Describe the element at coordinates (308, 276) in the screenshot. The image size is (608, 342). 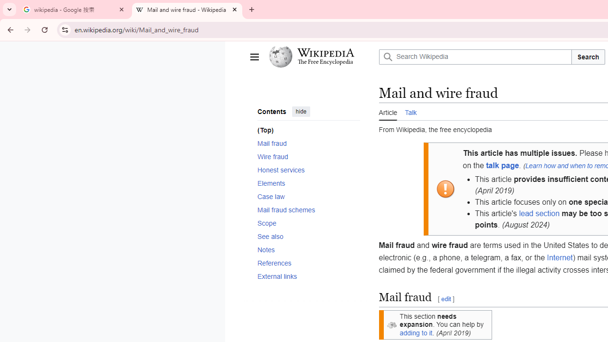
I see `External links` at that location.